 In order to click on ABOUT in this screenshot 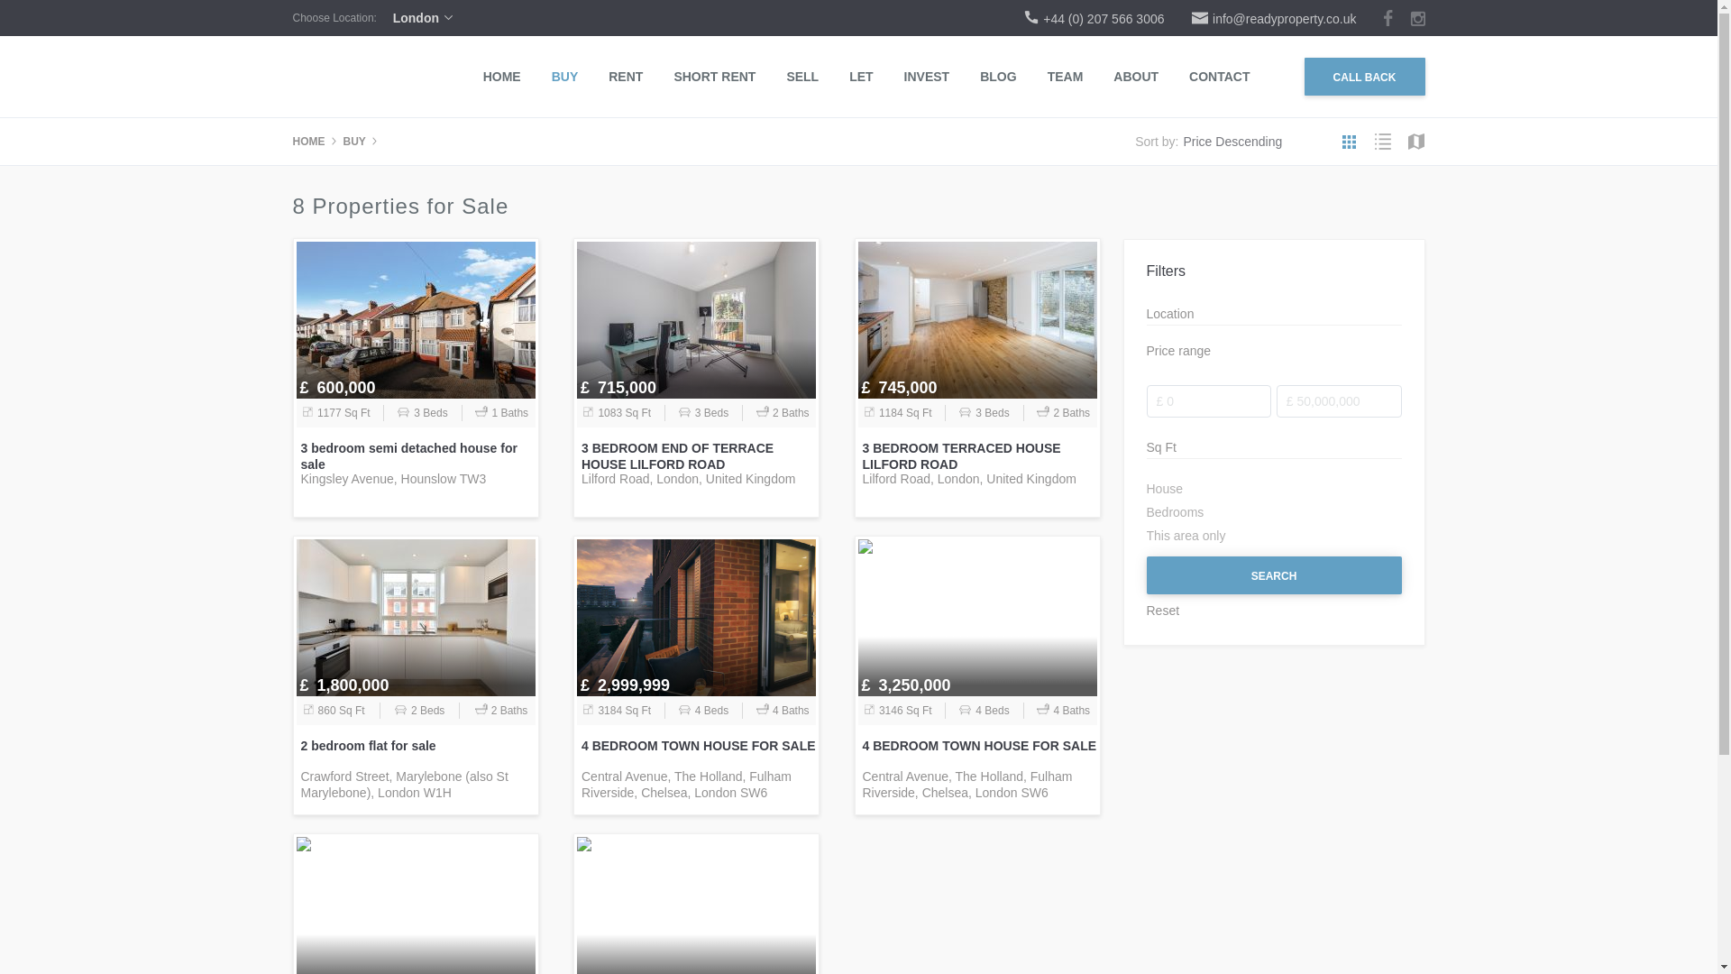, I will do `click(1135, 76)`.